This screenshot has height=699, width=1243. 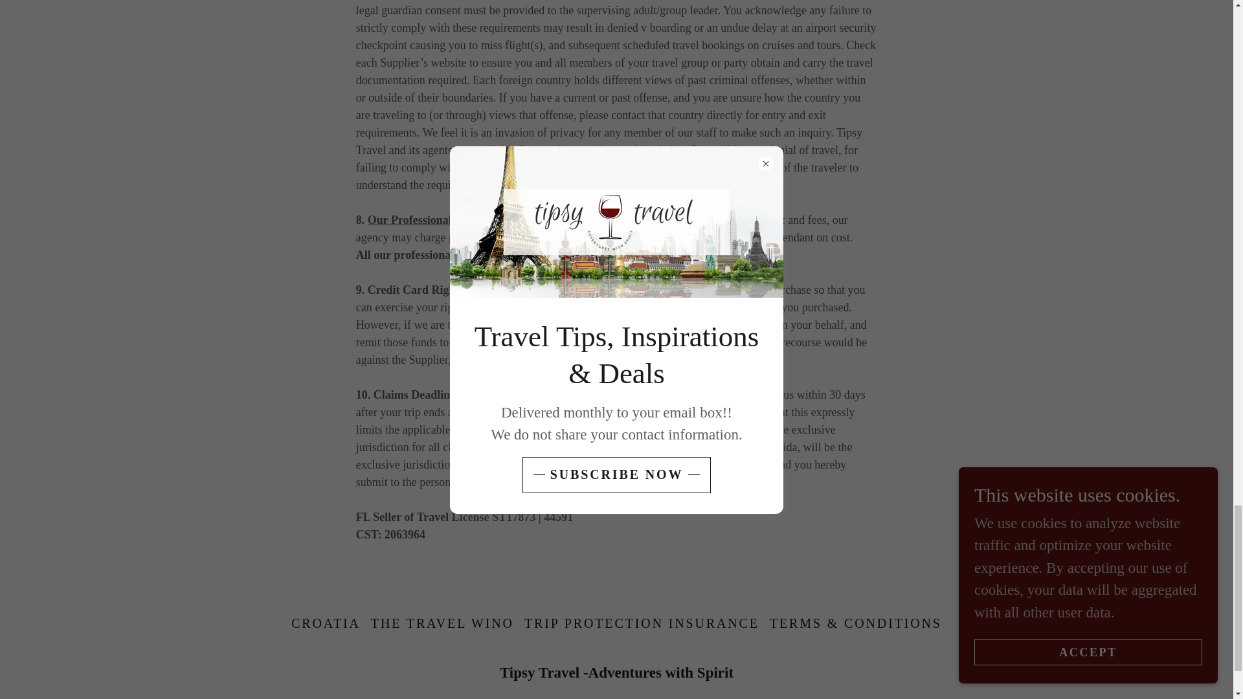 What do you see at coordinates (325, 623) in the screenshot?
I see `CROATIA` at bounding box center [325, 623].